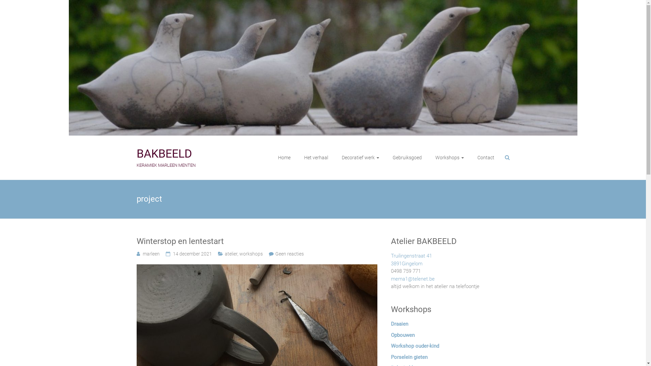 This screenshot has width=651, height=366. What do you see at coordinates (412, 279) in the screenshot?
I see `mema1@telenet.be` at bounding box center [412, 279].